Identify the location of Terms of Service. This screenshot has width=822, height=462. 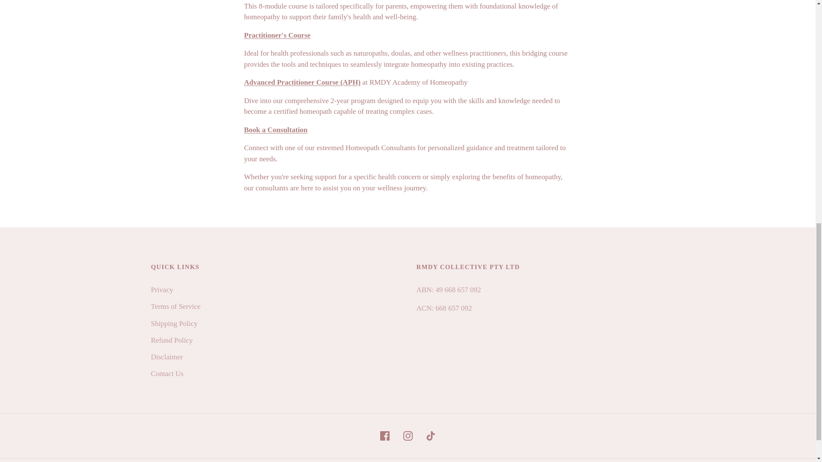
(176, 306).